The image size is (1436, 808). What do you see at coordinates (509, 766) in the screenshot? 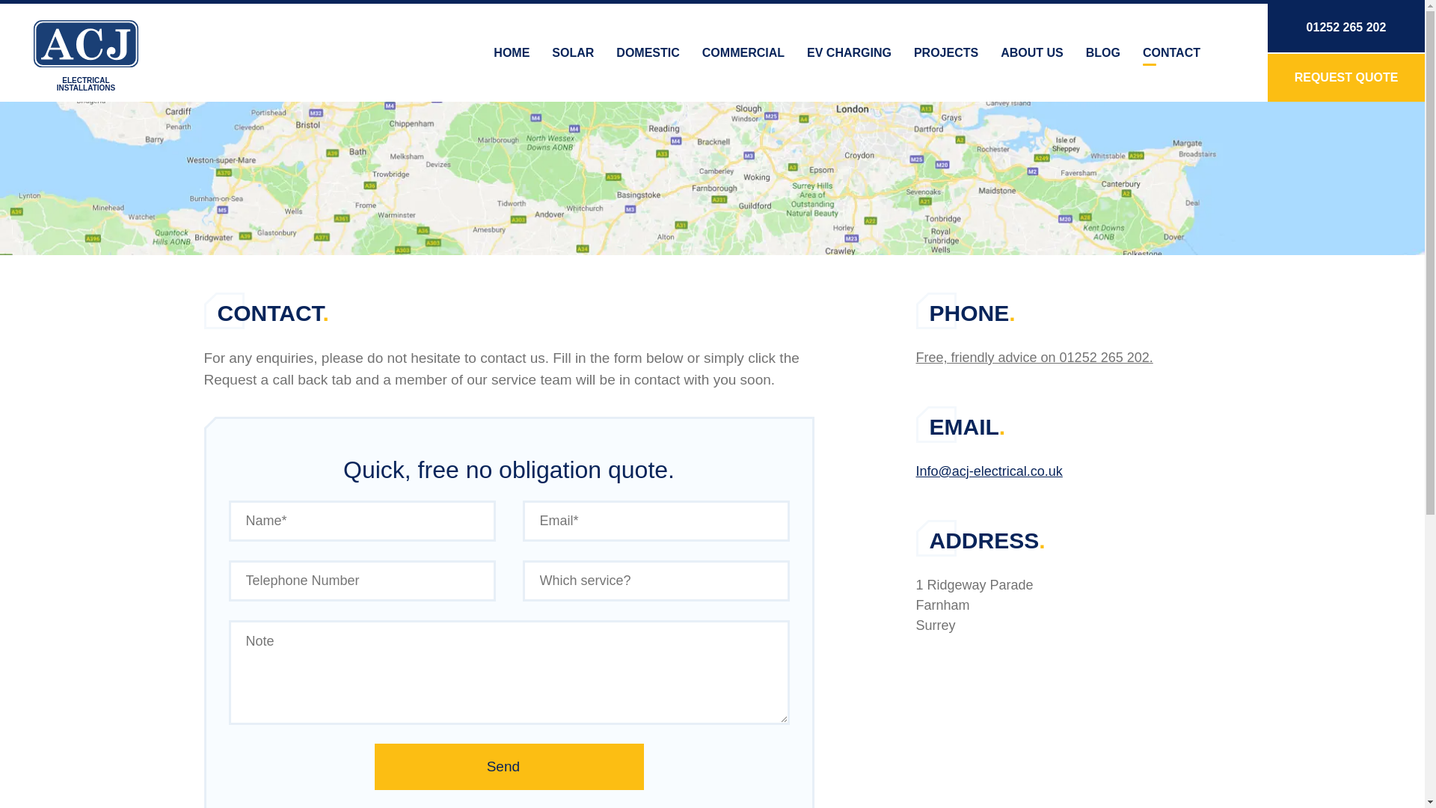
I see `Send` at bounding box center [509, 766].